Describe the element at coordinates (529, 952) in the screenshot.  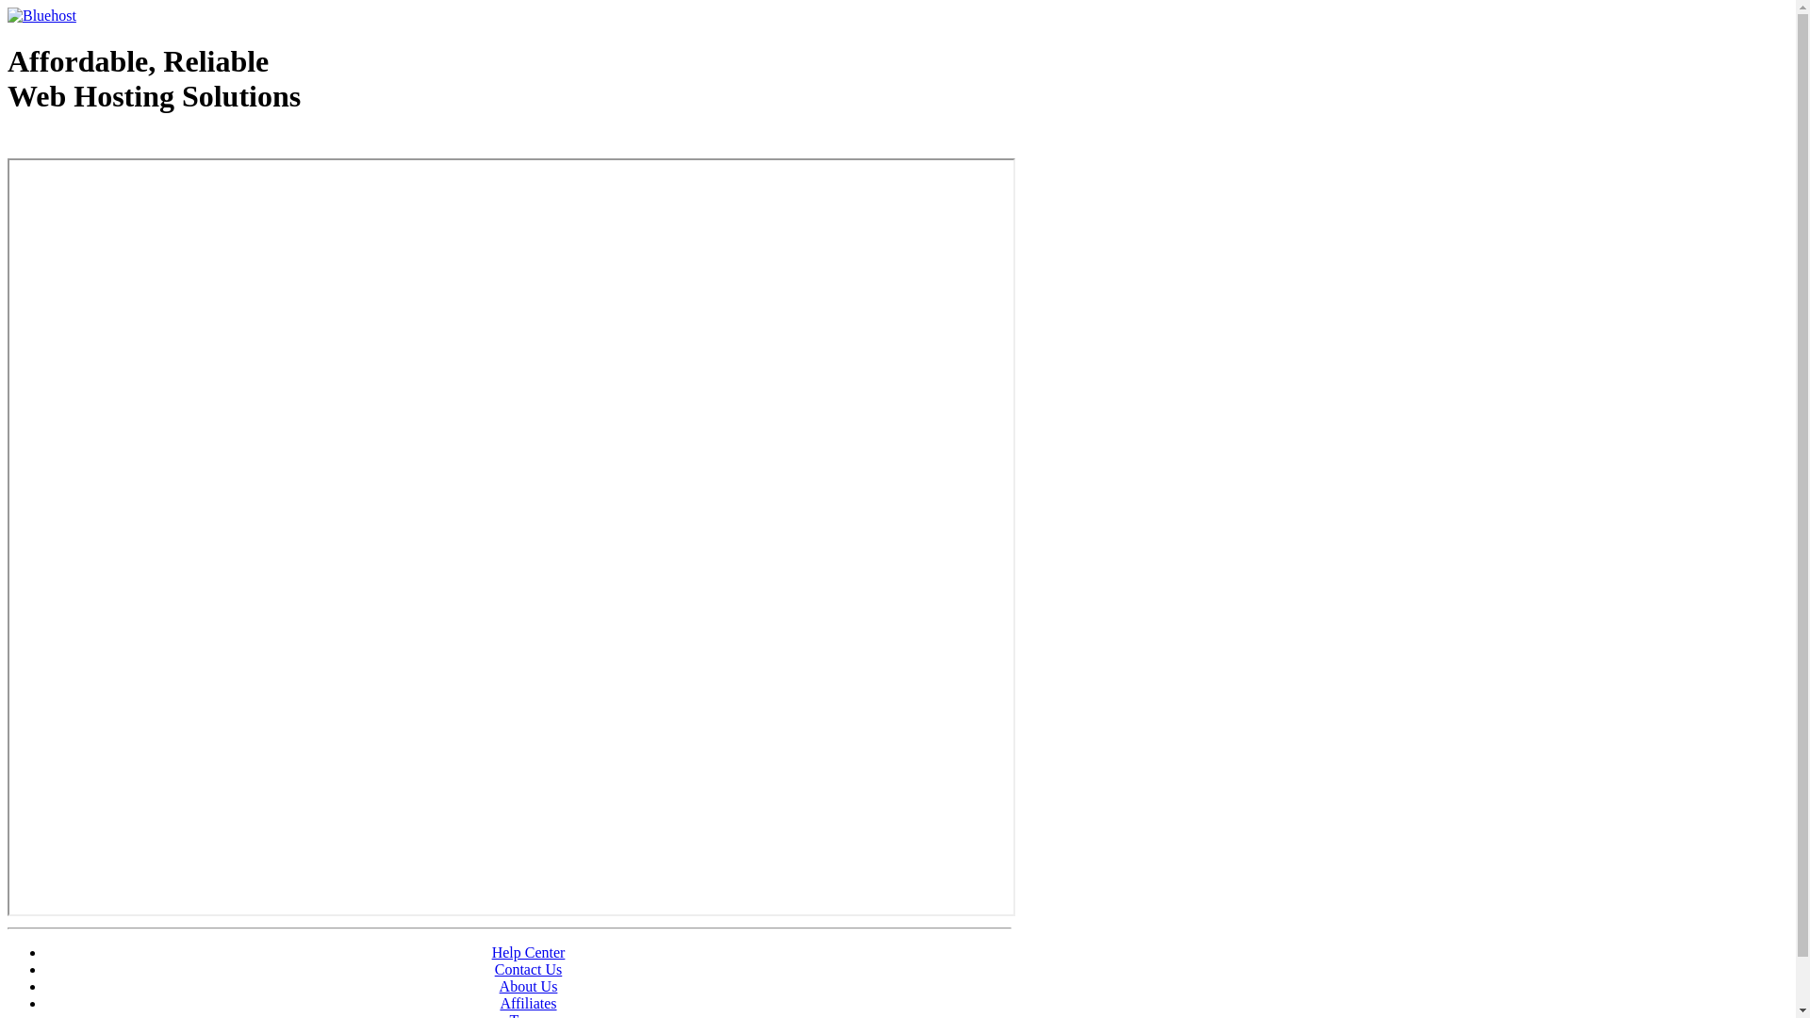
I see `Help Center` at that location.